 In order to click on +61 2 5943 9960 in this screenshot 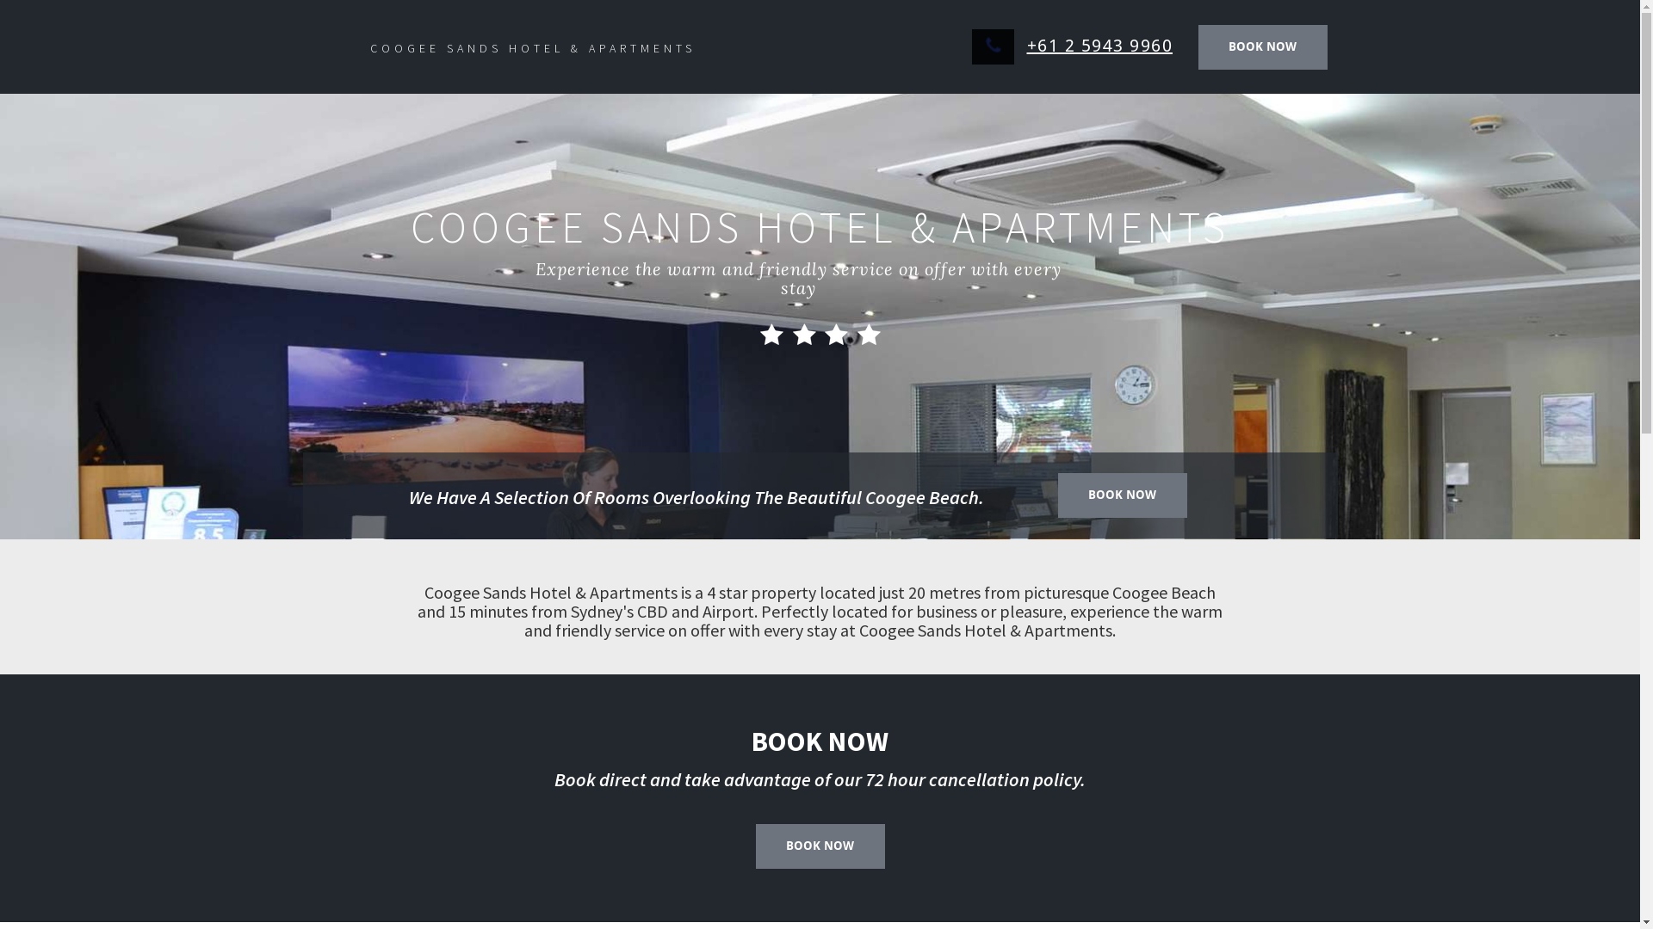, I will do `click(1099, 46)`.